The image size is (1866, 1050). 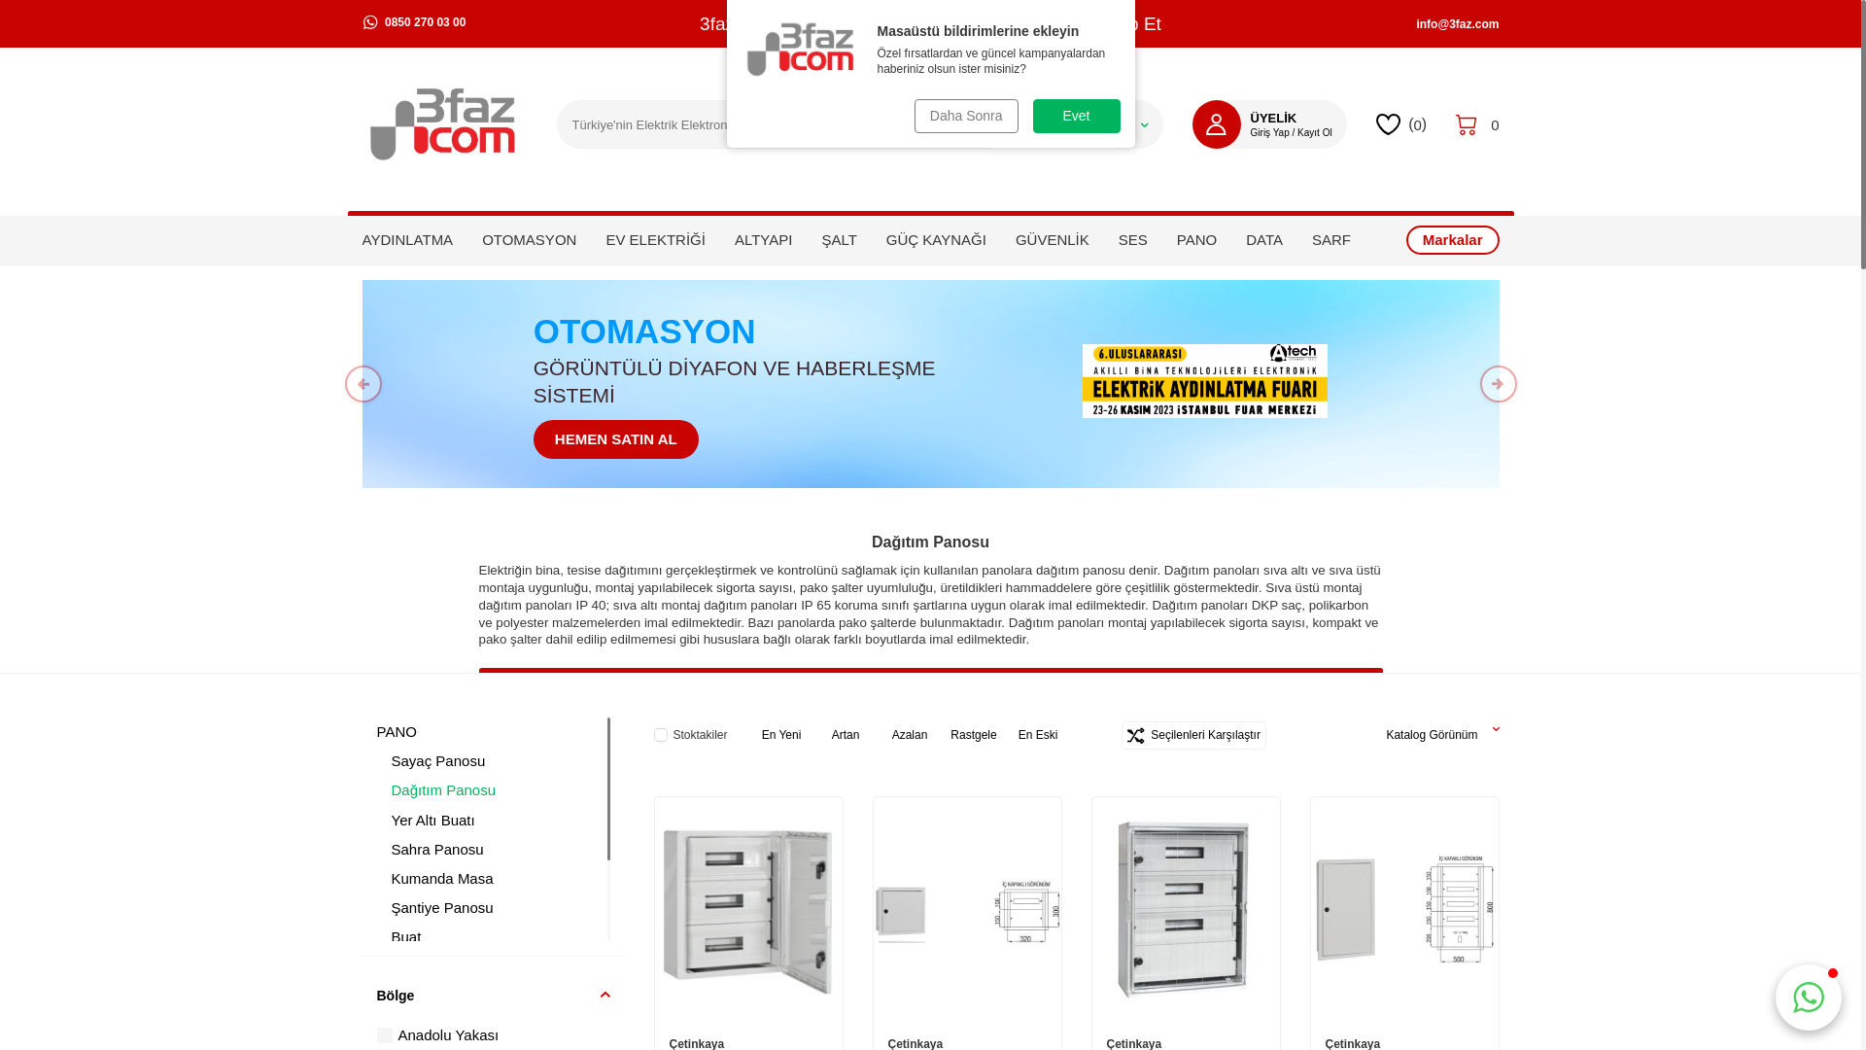 I want to click on SES, so click(x=1133, y=240).